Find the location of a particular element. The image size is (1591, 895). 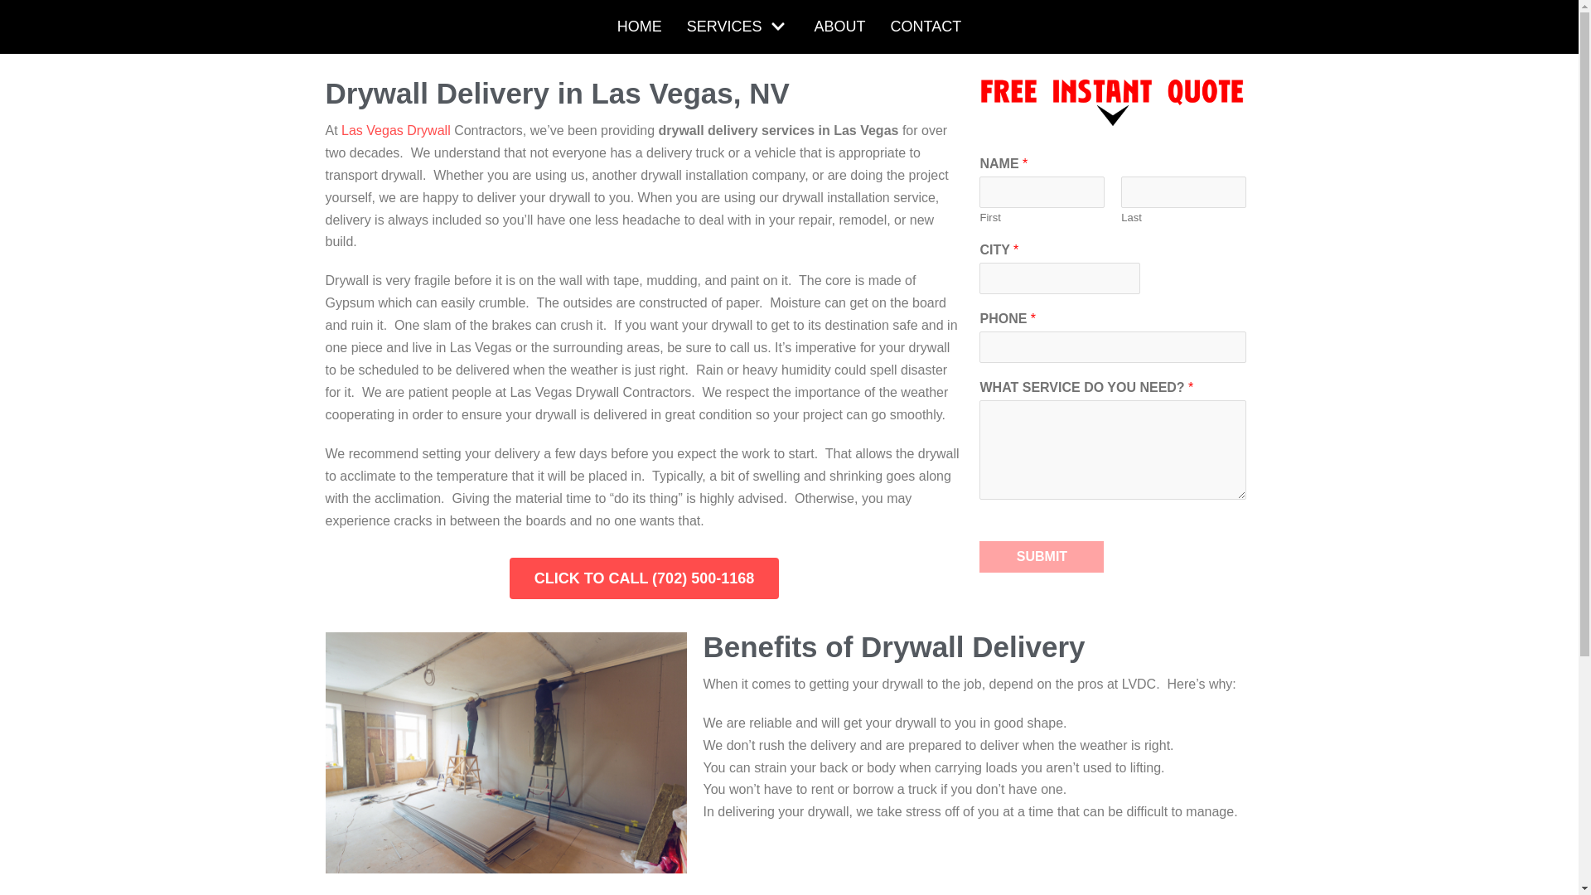

CONTACT is located at coordinates (926, 27).